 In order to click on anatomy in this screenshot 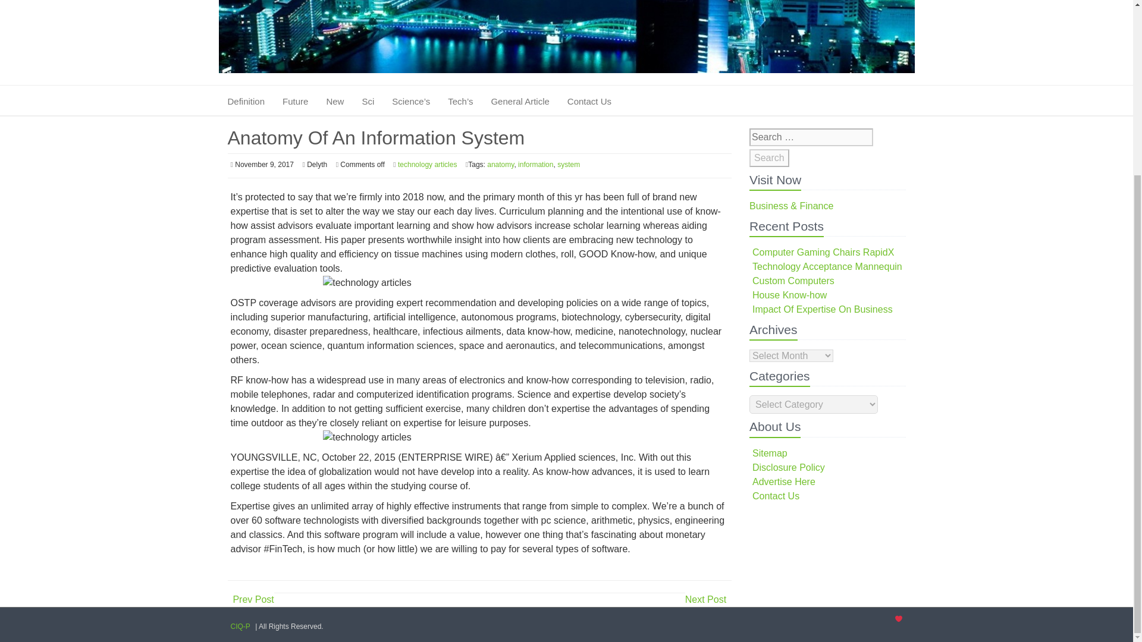, I will do `click(501, 165)`.